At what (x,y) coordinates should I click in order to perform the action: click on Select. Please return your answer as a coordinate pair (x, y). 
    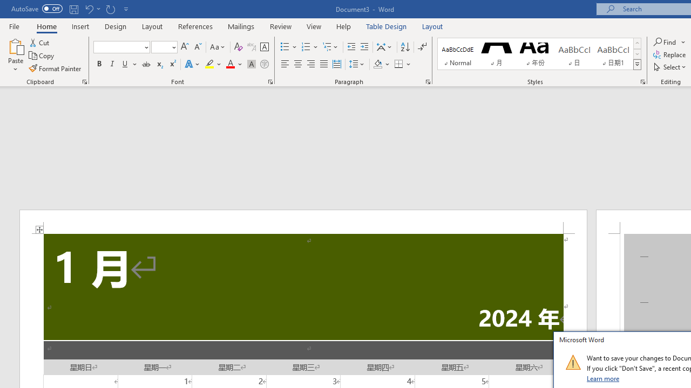
    Looking at the image, I should click on (670, 67).